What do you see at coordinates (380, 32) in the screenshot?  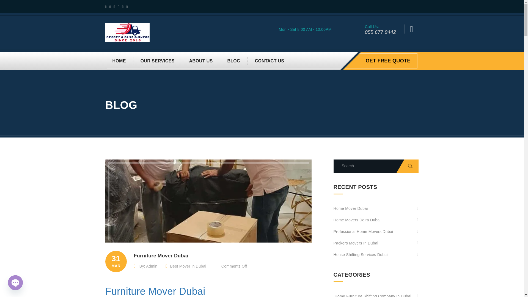 I see `055 677 9442` at bounding box center [380, 32].